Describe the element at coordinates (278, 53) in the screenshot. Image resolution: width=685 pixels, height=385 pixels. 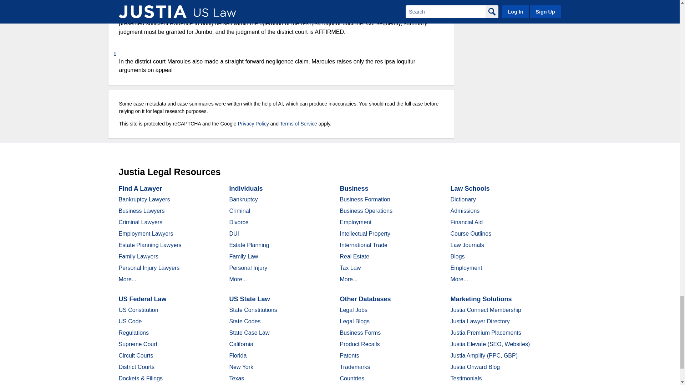
I see `1` at that location.